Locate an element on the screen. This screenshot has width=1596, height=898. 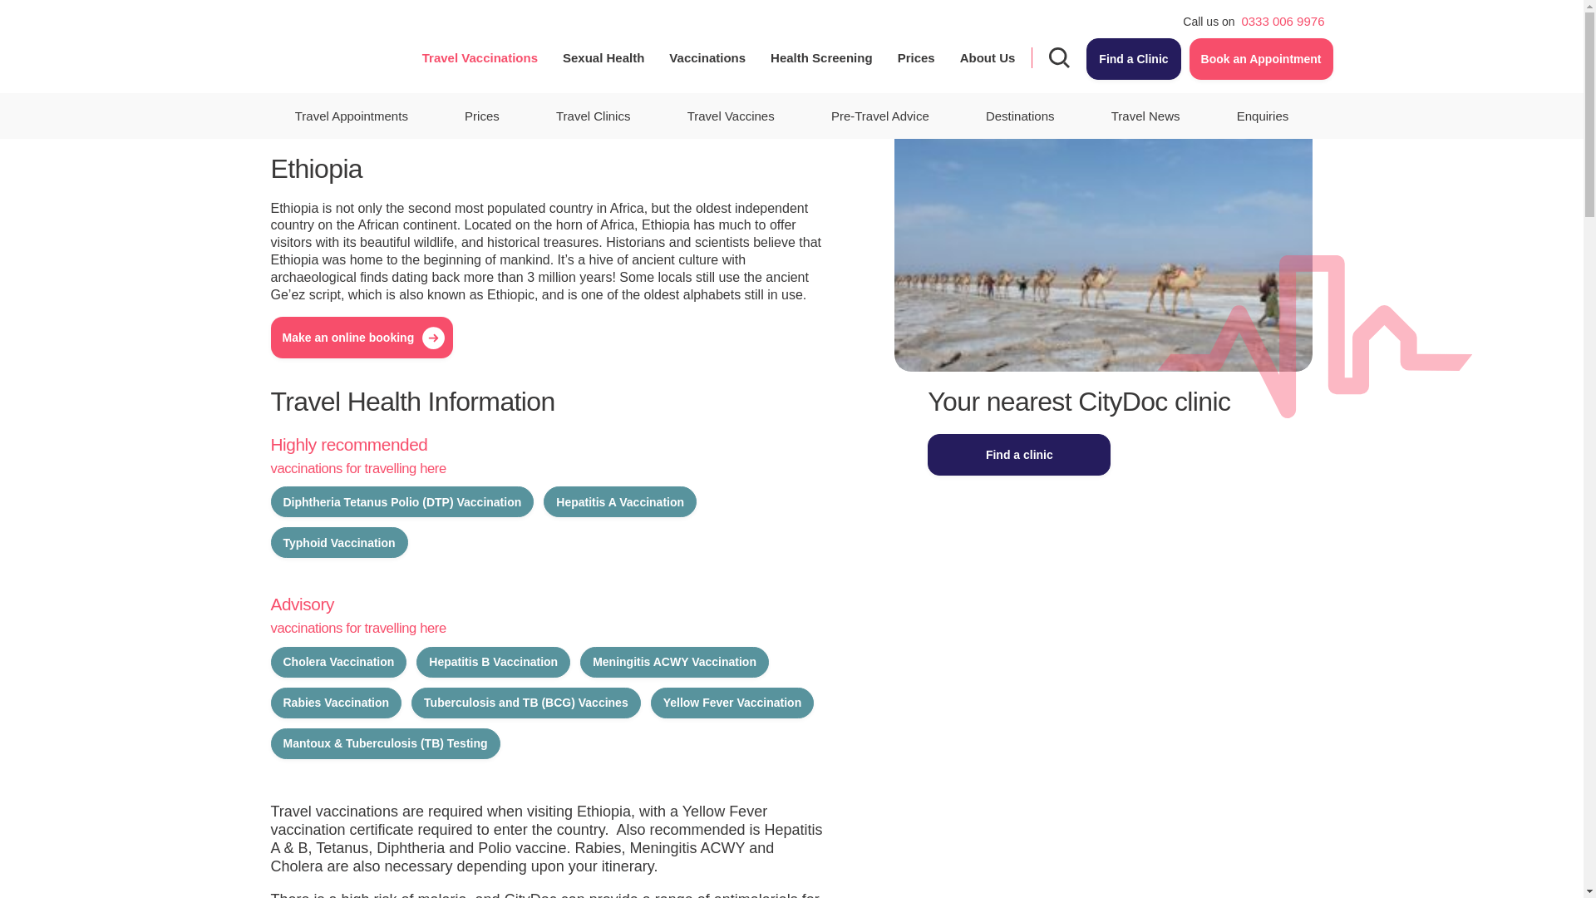
Prices is located at coordinates (482, 116).